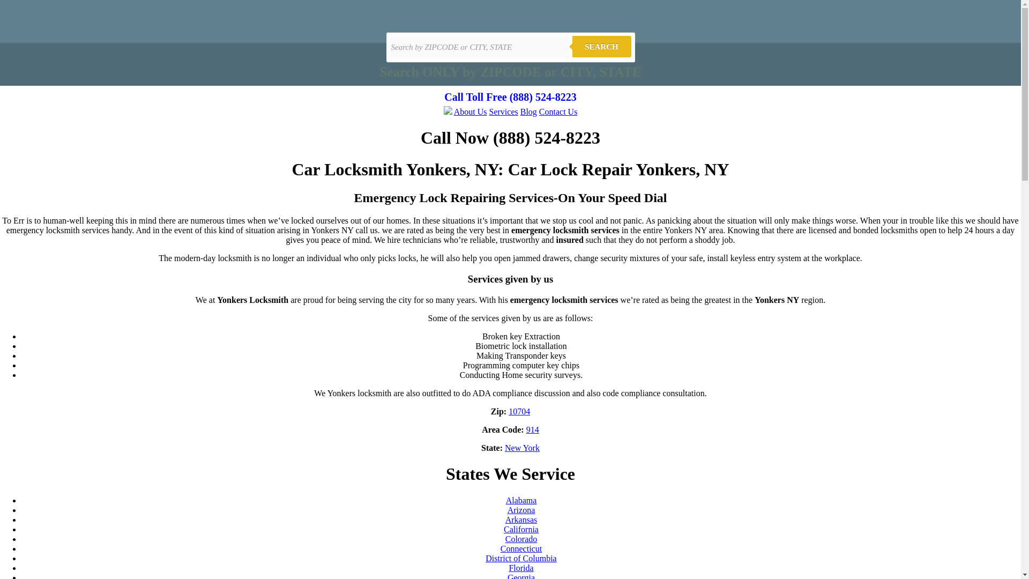 This screenshot has height=579, width=1029. Describe the element at coordinates (521, 558) in the screenshot. I see `District of Columbia` at that location.